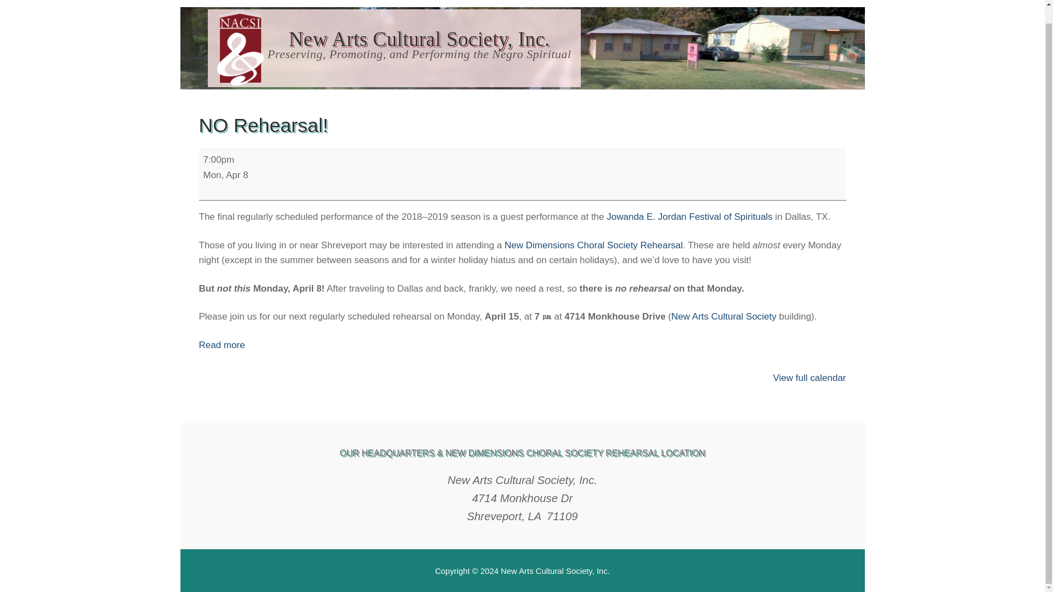  What do you see at coordinates (724, 317) in the screenshot?
I see `New Arts Cultural Society` at bounding box center [724, 317].